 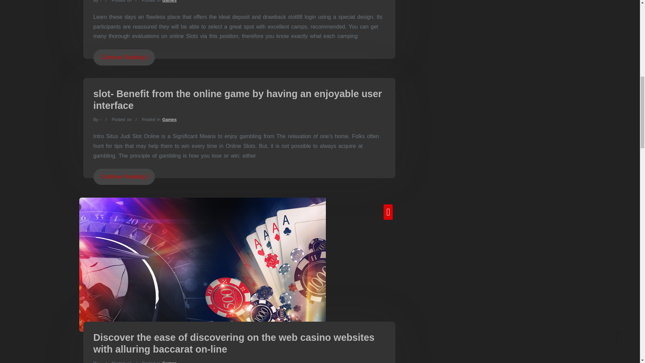 What do you see at coordinates (124, 177) in the screenshot?
I see `Continue Reading` at bounding box center [124, 177].